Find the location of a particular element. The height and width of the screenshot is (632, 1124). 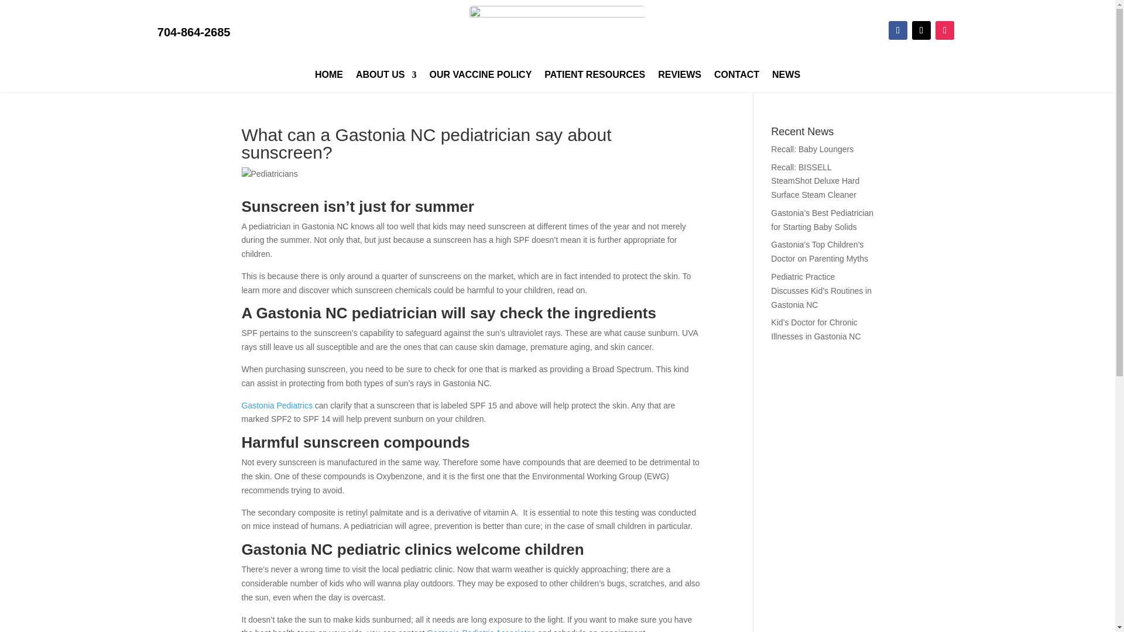

Recall: Baby Loungers is located at coordinates (812, 149).